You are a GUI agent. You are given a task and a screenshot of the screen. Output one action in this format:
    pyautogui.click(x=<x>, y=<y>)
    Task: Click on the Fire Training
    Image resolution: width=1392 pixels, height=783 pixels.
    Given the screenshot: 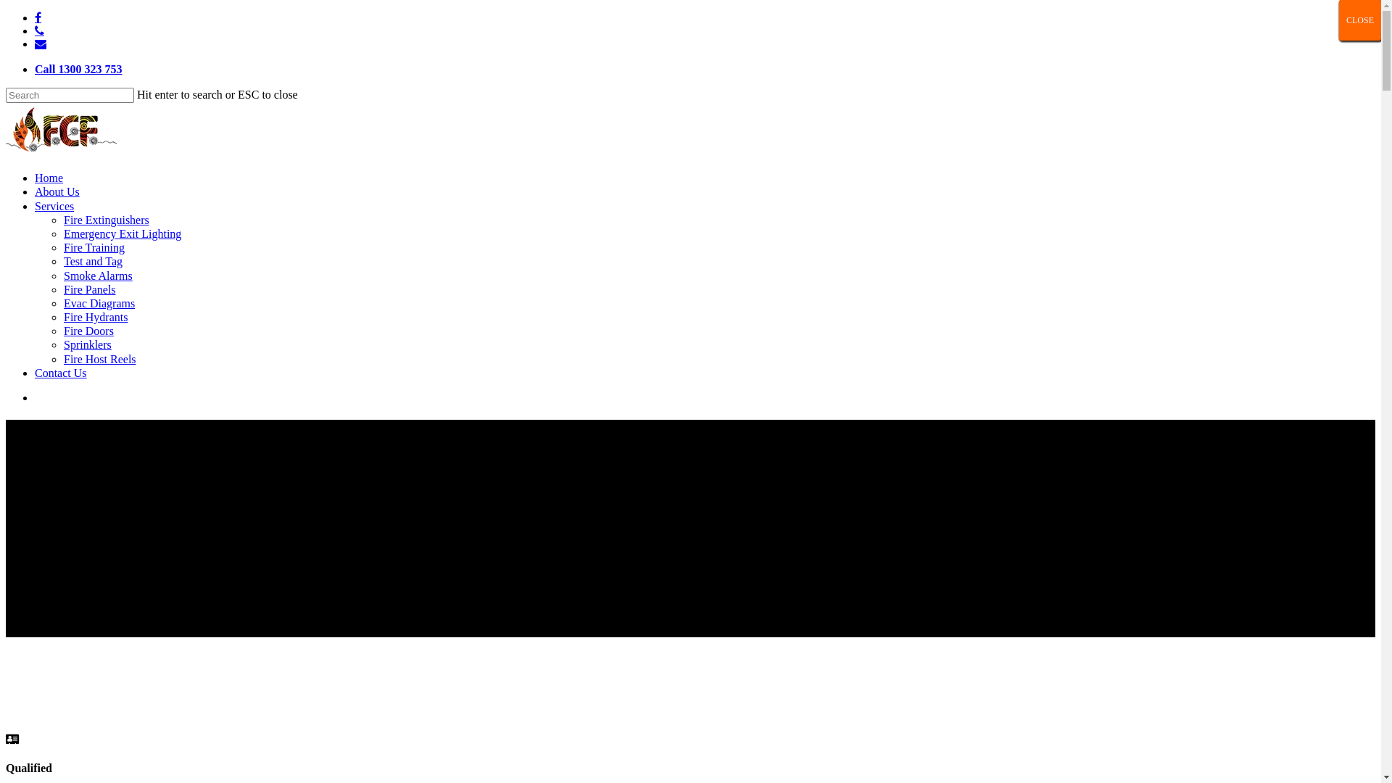 What is the action you would take?
    pyautogui.click(x=94, y=248)
    